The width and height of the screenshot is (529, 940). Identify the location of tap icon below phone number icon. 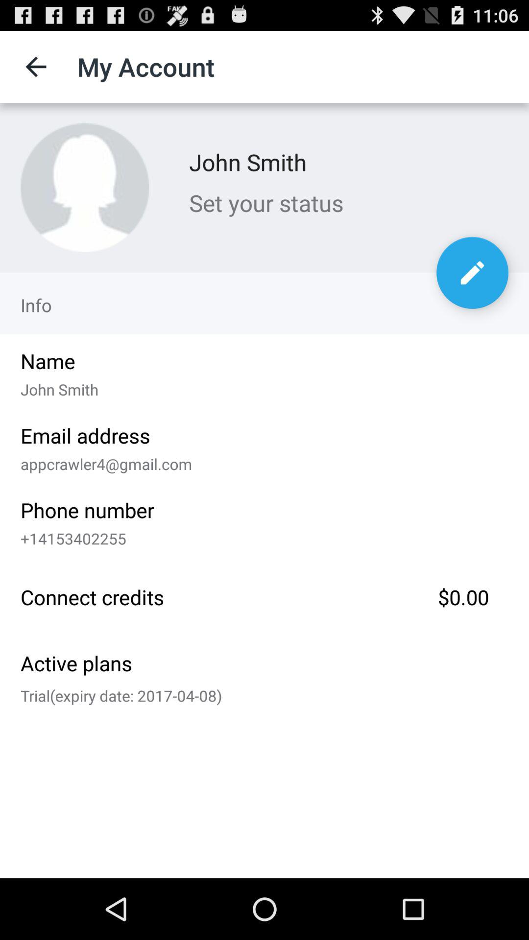
(261, 537).